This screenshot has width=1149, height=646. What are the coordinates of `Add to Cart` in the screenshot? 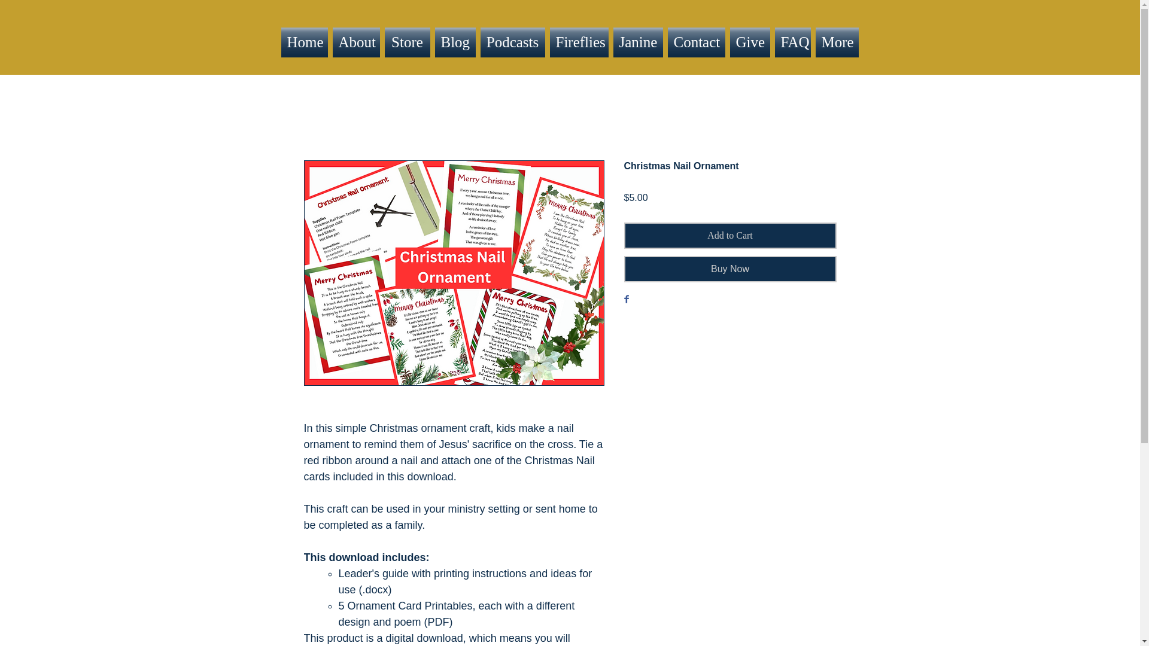 It's located at (730, 235).